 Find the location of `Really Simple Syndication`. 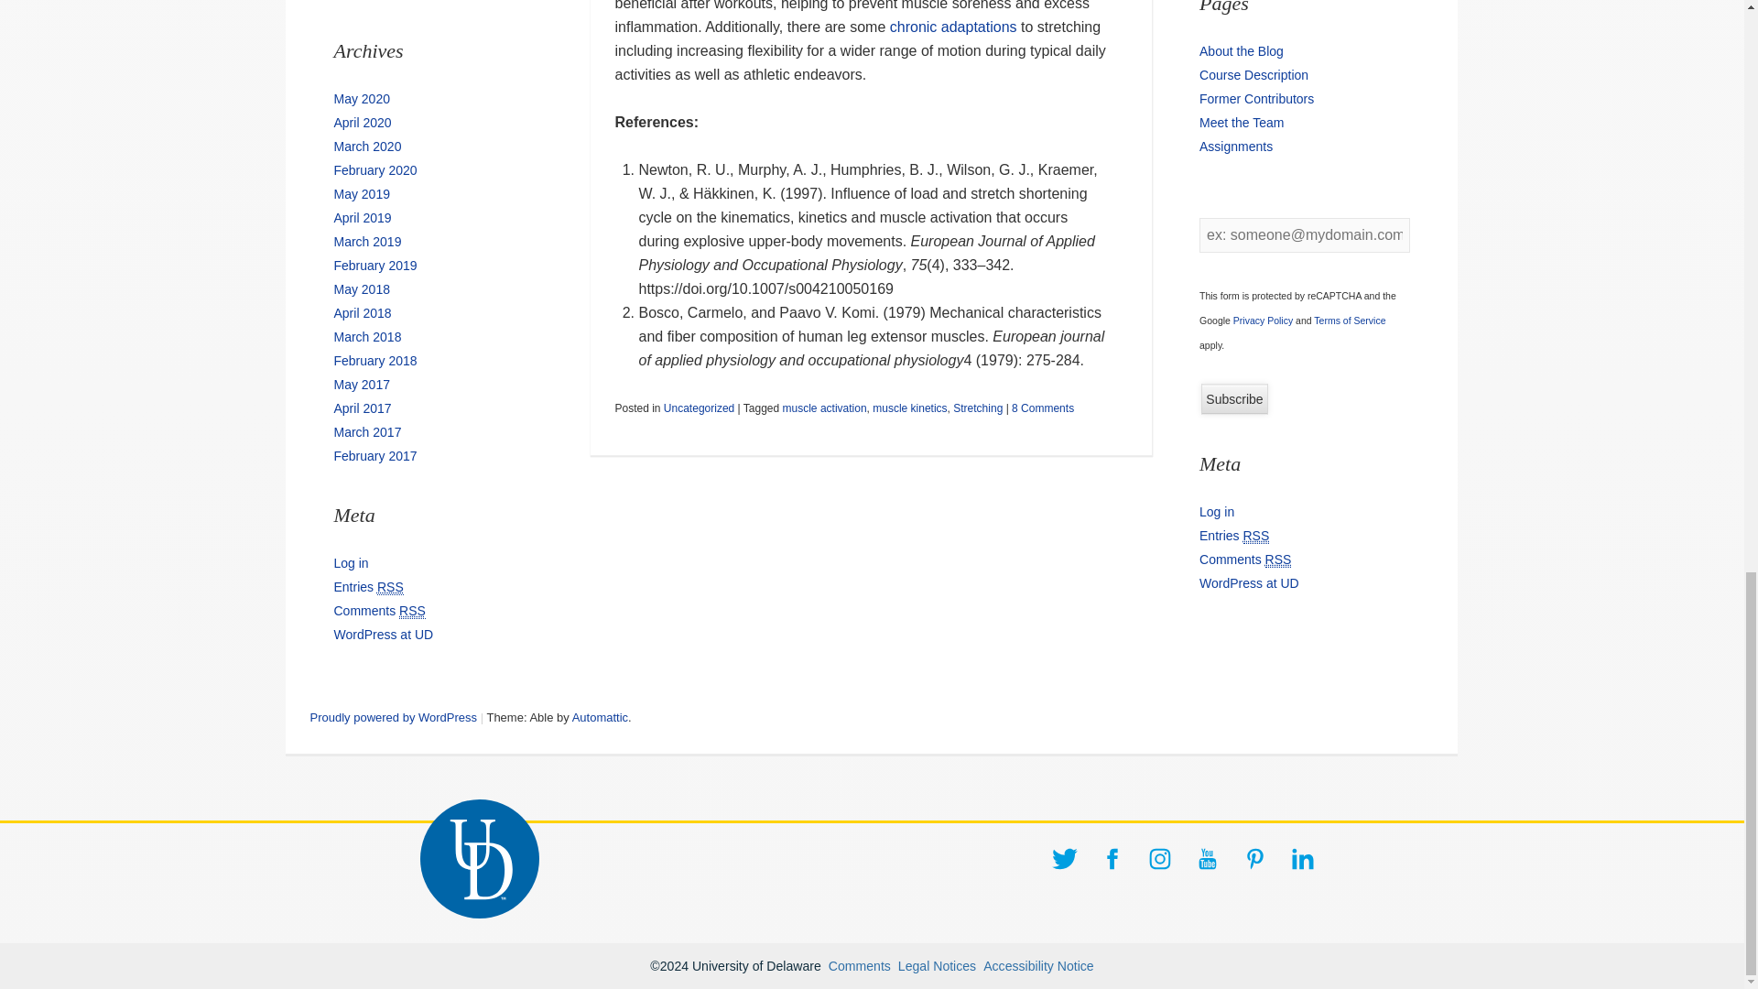

Really Simple Syndication is located at coordinates (412, 611).